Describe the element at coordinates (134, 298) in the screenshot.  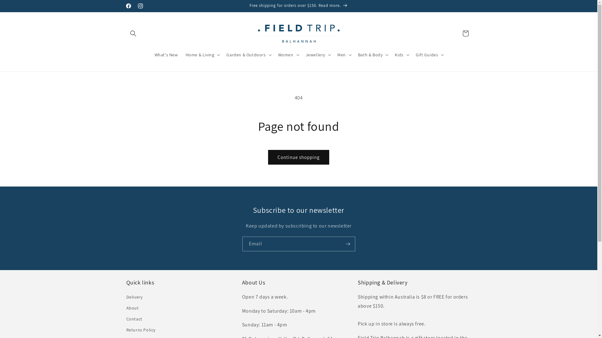
I see `Delivery` at that location.